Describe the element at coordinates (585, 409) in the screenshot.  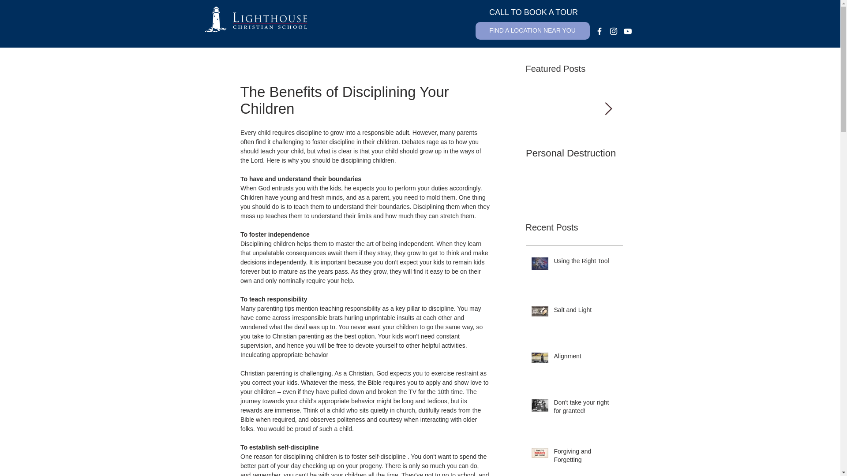
I see `Don't take your right for granted!` at that location.